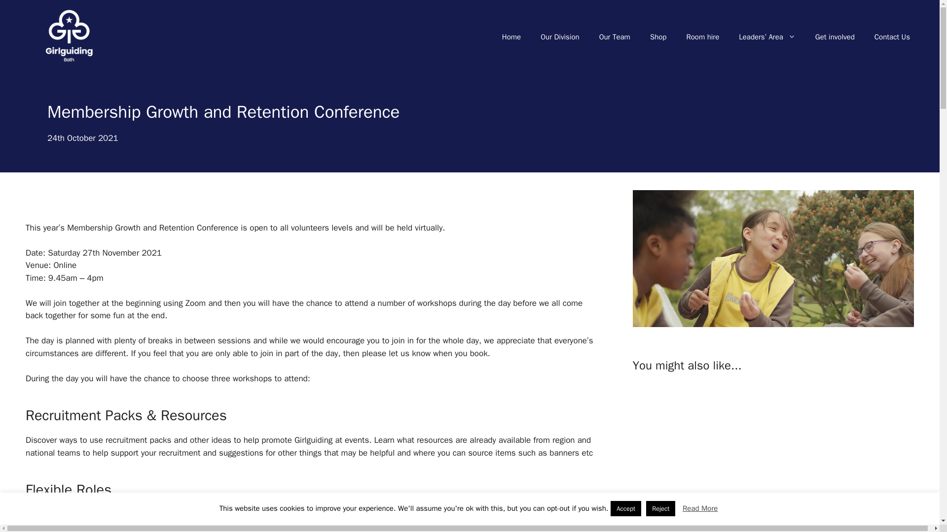  Describe the element at coordinates (658, 36) in the screenshot. I see `Shop` at that location.